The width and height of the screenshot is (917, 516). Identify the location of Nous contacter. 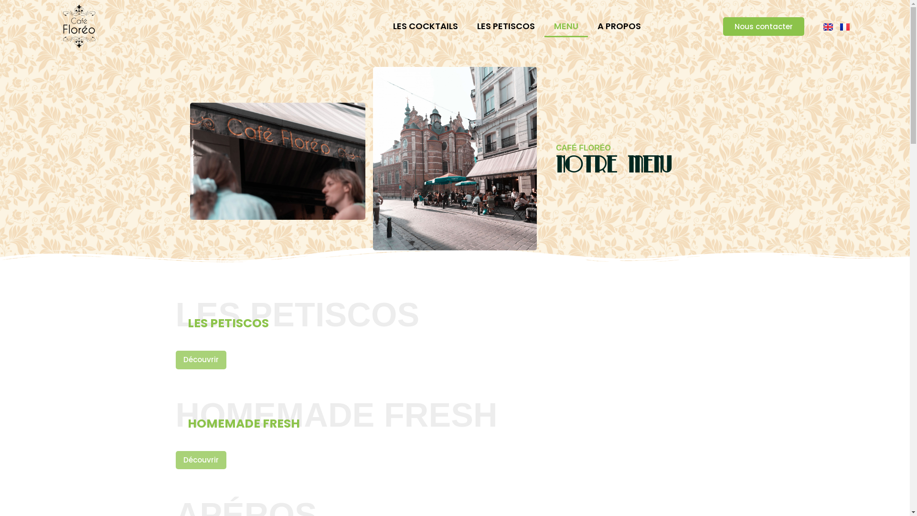
(764, 27).